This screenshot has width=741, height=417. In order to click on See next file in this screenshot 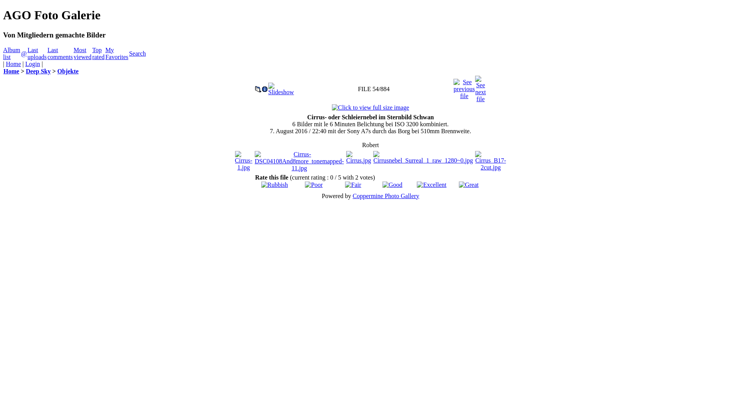, I will do `click(480, 87)`.